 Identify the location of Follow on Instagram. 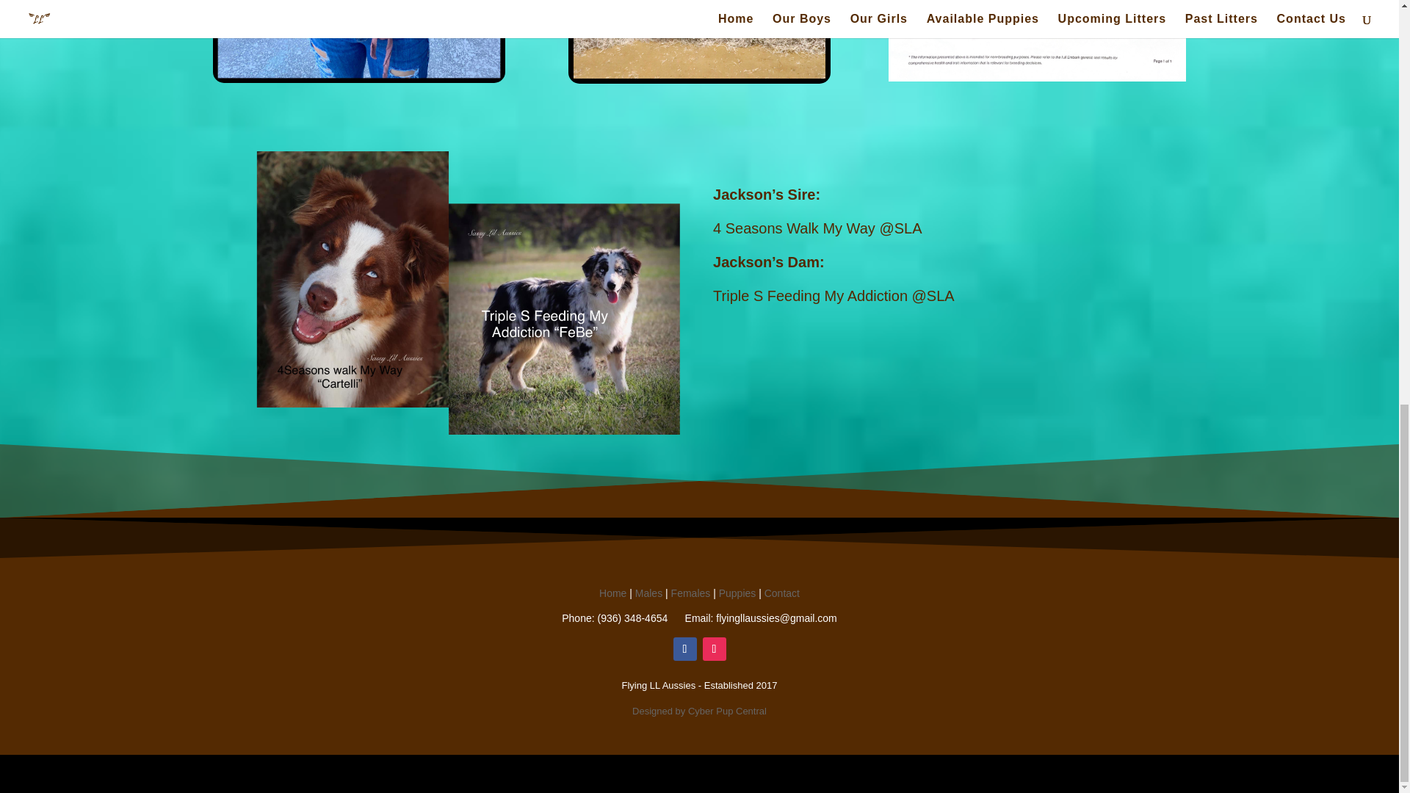
(714, 649).